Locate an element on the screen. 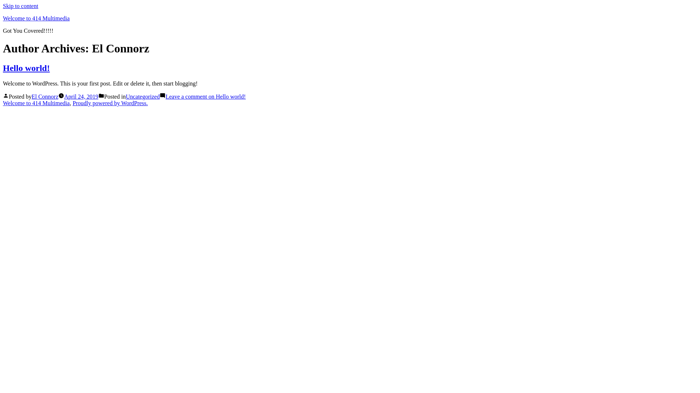 The height and width of the screenshot is (393, 700). El Connorz is located at coordinates (45, 97).